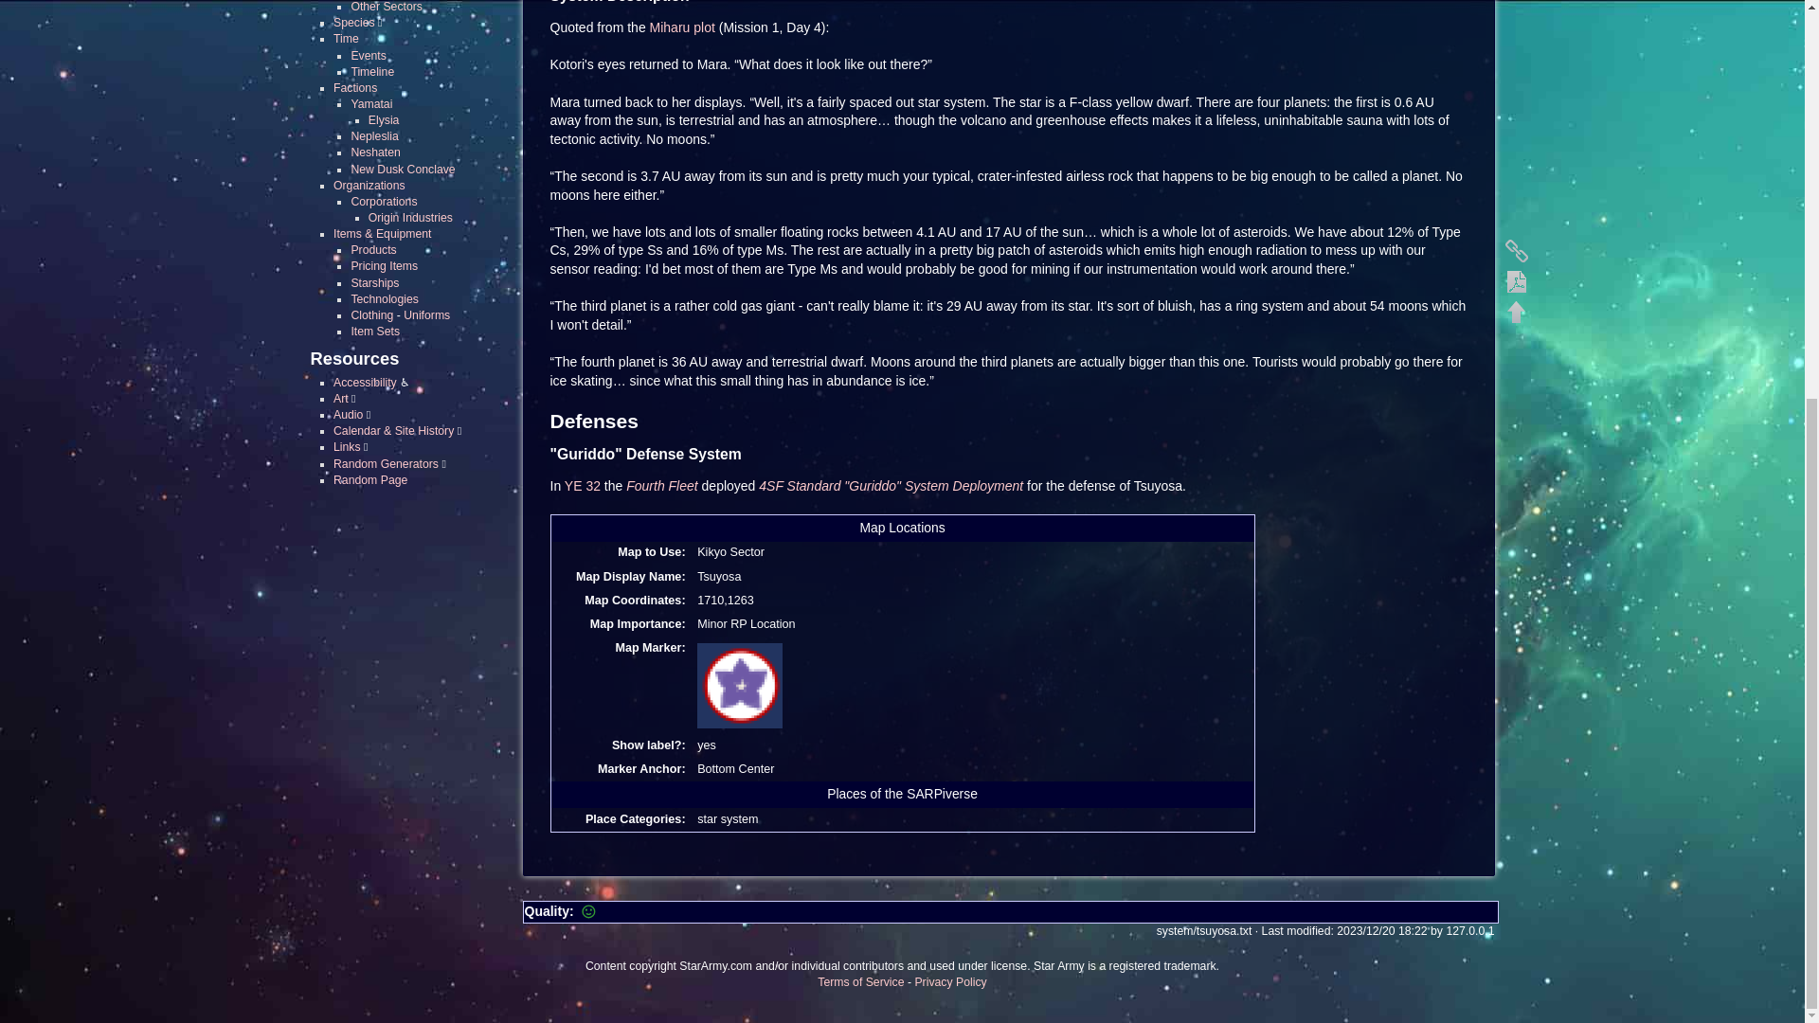 The image size is (1819, 1023). What do you see at coordinates (368, 55) in the screenshot?
I see `Events` at bounding box center [368, 55].